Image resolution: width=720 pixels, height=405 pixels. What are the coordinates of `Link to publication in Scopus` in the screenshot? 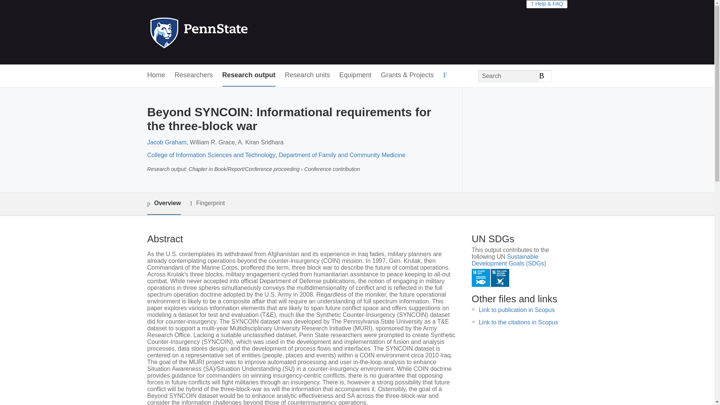 It's located at (517, 310).